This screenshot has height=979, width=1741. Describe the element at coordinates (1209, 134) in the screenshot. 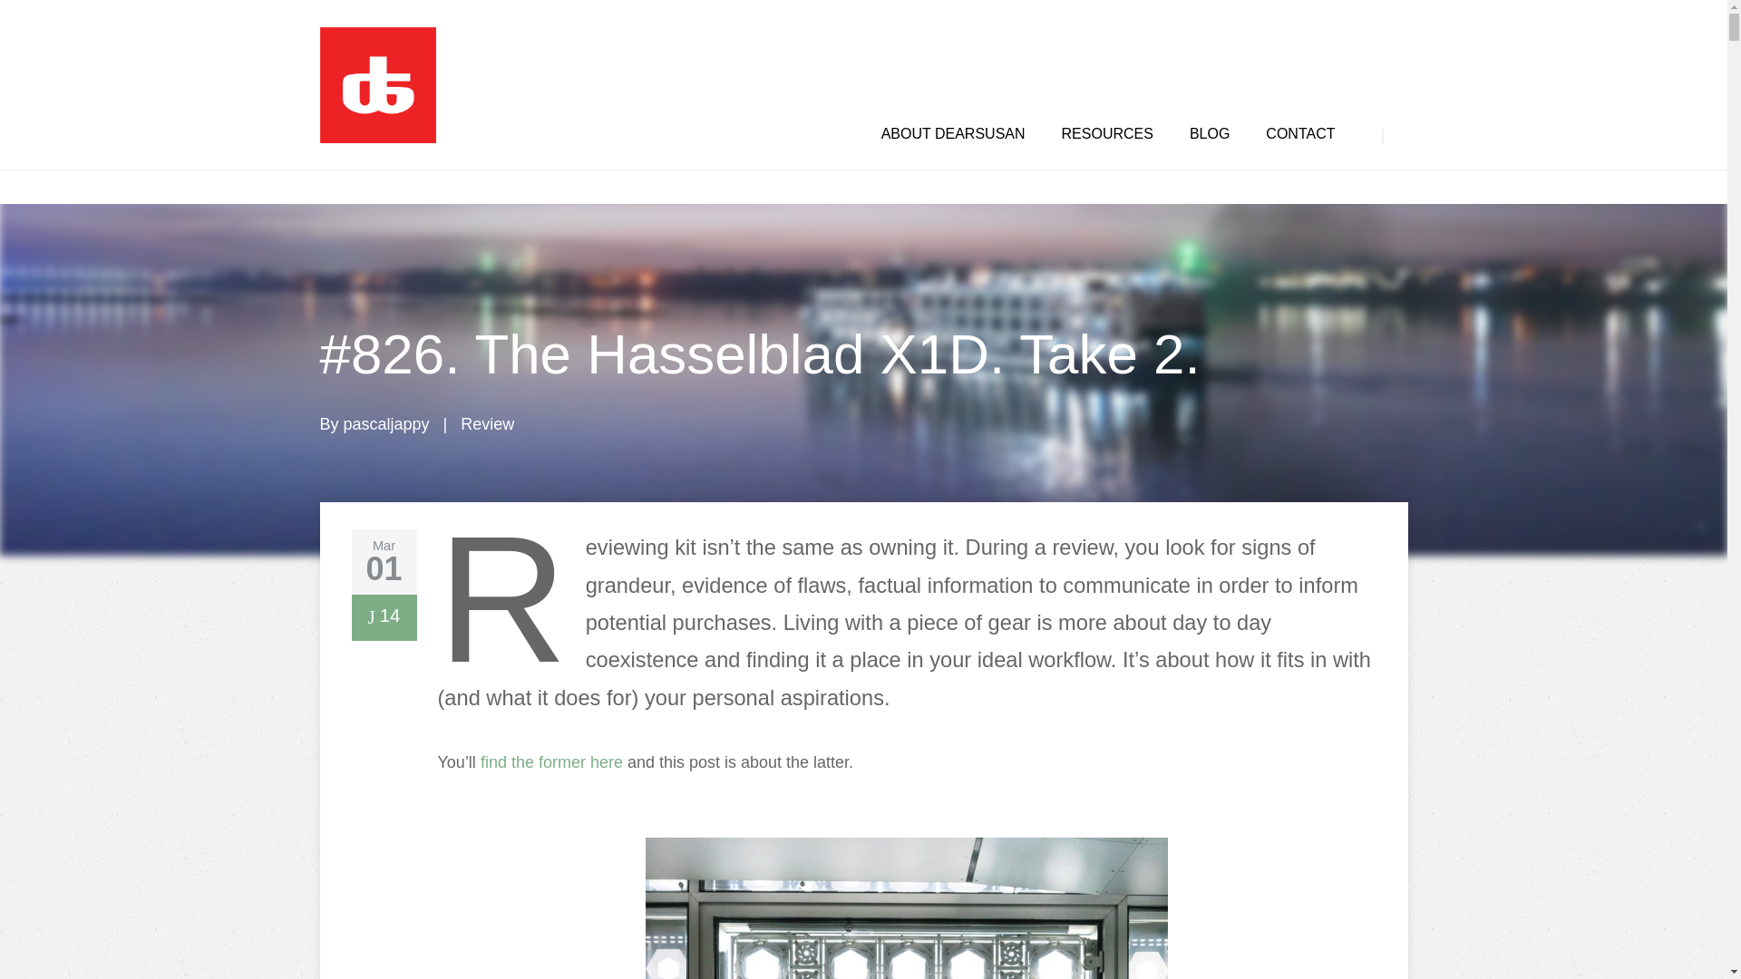

I see `BLOG` at that location.